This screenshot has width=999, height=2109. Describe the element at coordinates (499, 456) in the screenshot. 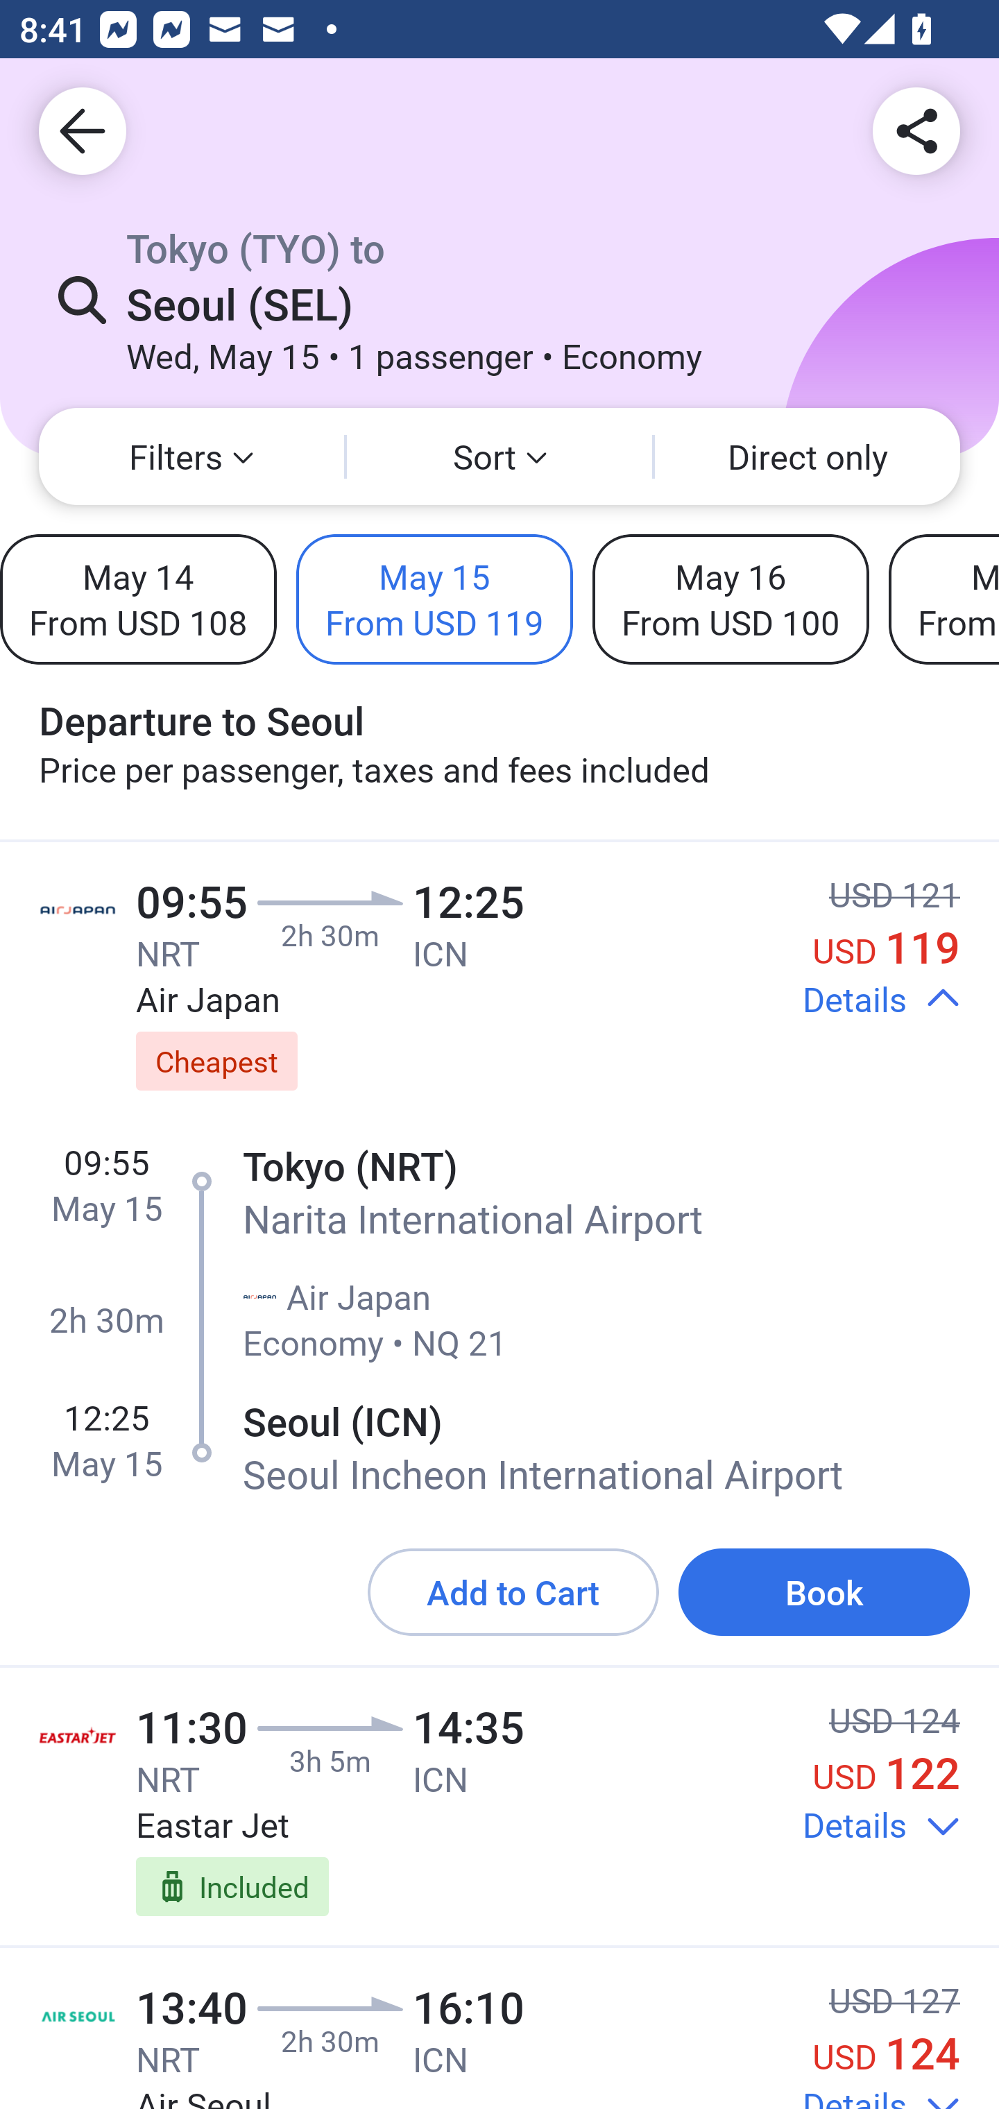

I see `Sort` at that location.